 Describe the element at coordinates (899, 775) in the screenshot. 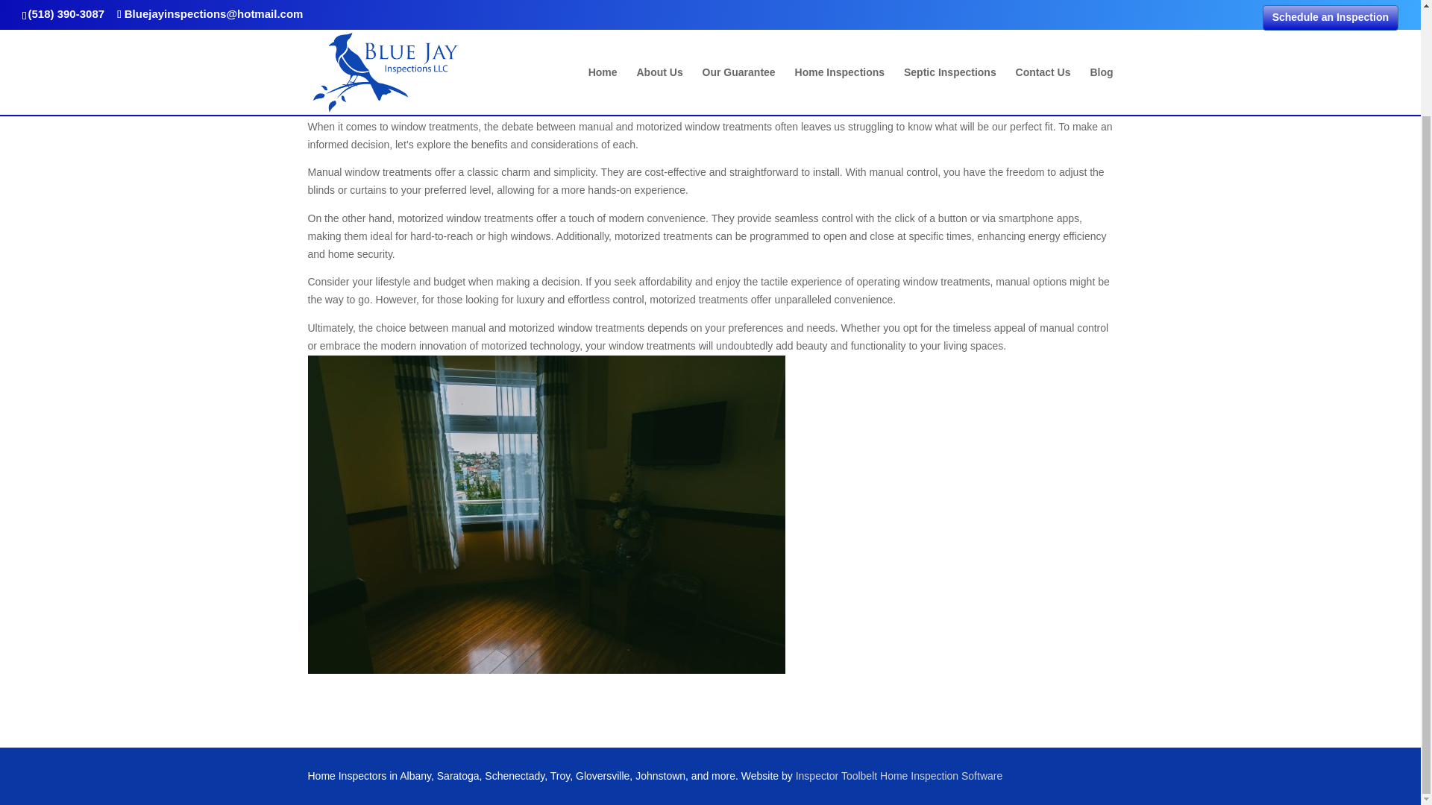

I see `Inspector Toolbelt Home Inspection Software` at that location.